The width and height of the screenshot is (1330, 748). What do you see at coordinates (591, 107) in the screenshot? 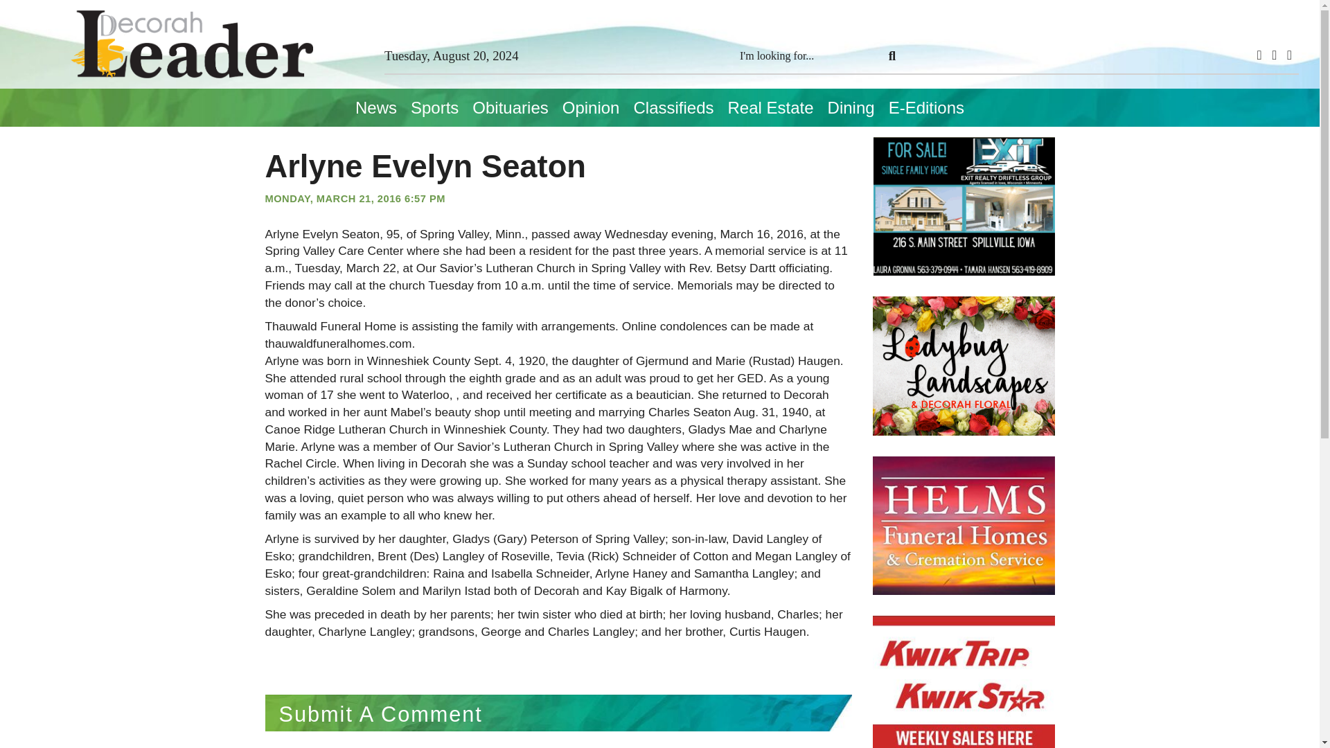
I see `Opinion` at bounding box center [591, 107].